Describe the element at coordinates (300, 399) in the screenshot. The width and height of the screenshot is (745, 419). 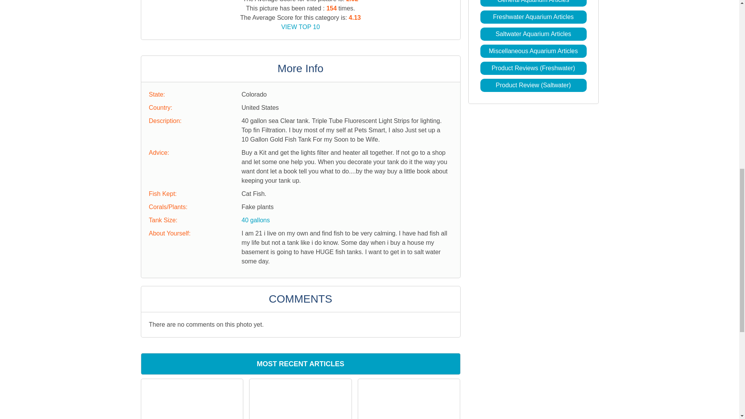
I see `How to Keep Your Saltwater Aquarium from Overheating` at that location.